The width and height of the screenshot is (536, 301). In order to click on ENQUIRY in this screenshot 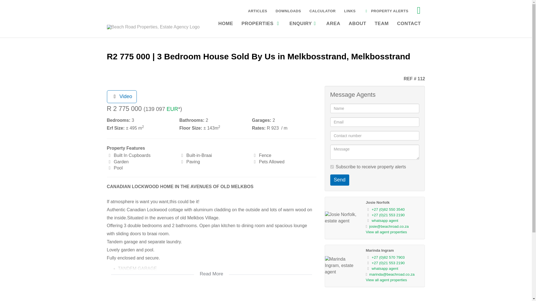, I will do `click(303, 23)`.